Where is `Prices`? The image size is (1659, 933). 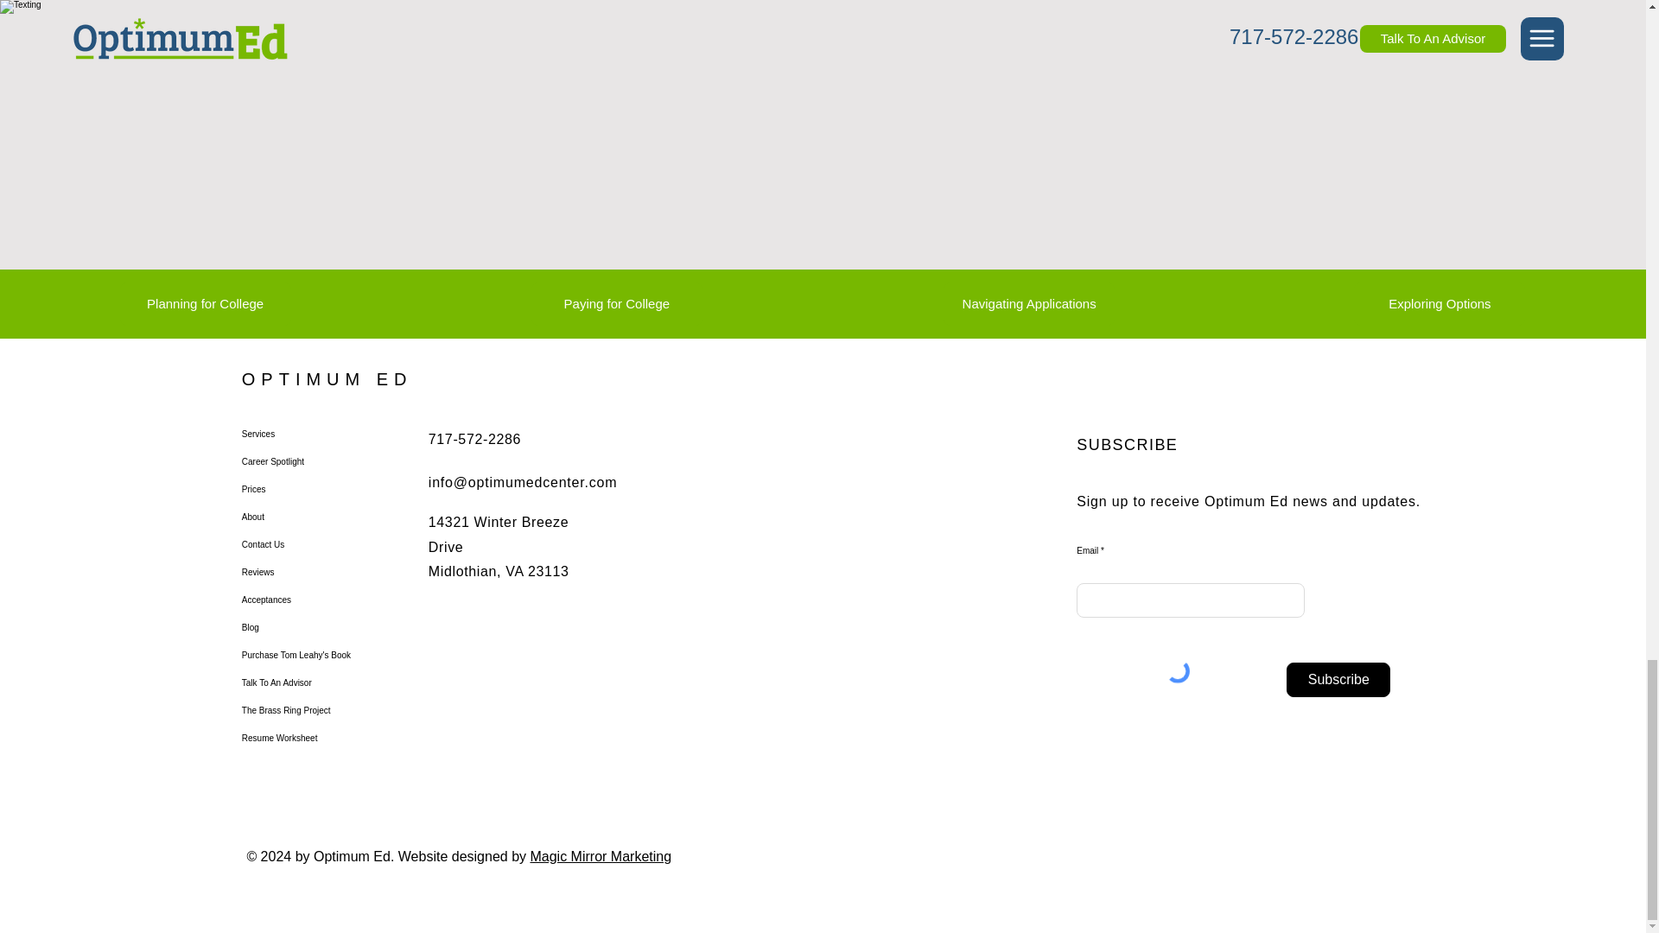 Prices is located at coordinates (302, 489).